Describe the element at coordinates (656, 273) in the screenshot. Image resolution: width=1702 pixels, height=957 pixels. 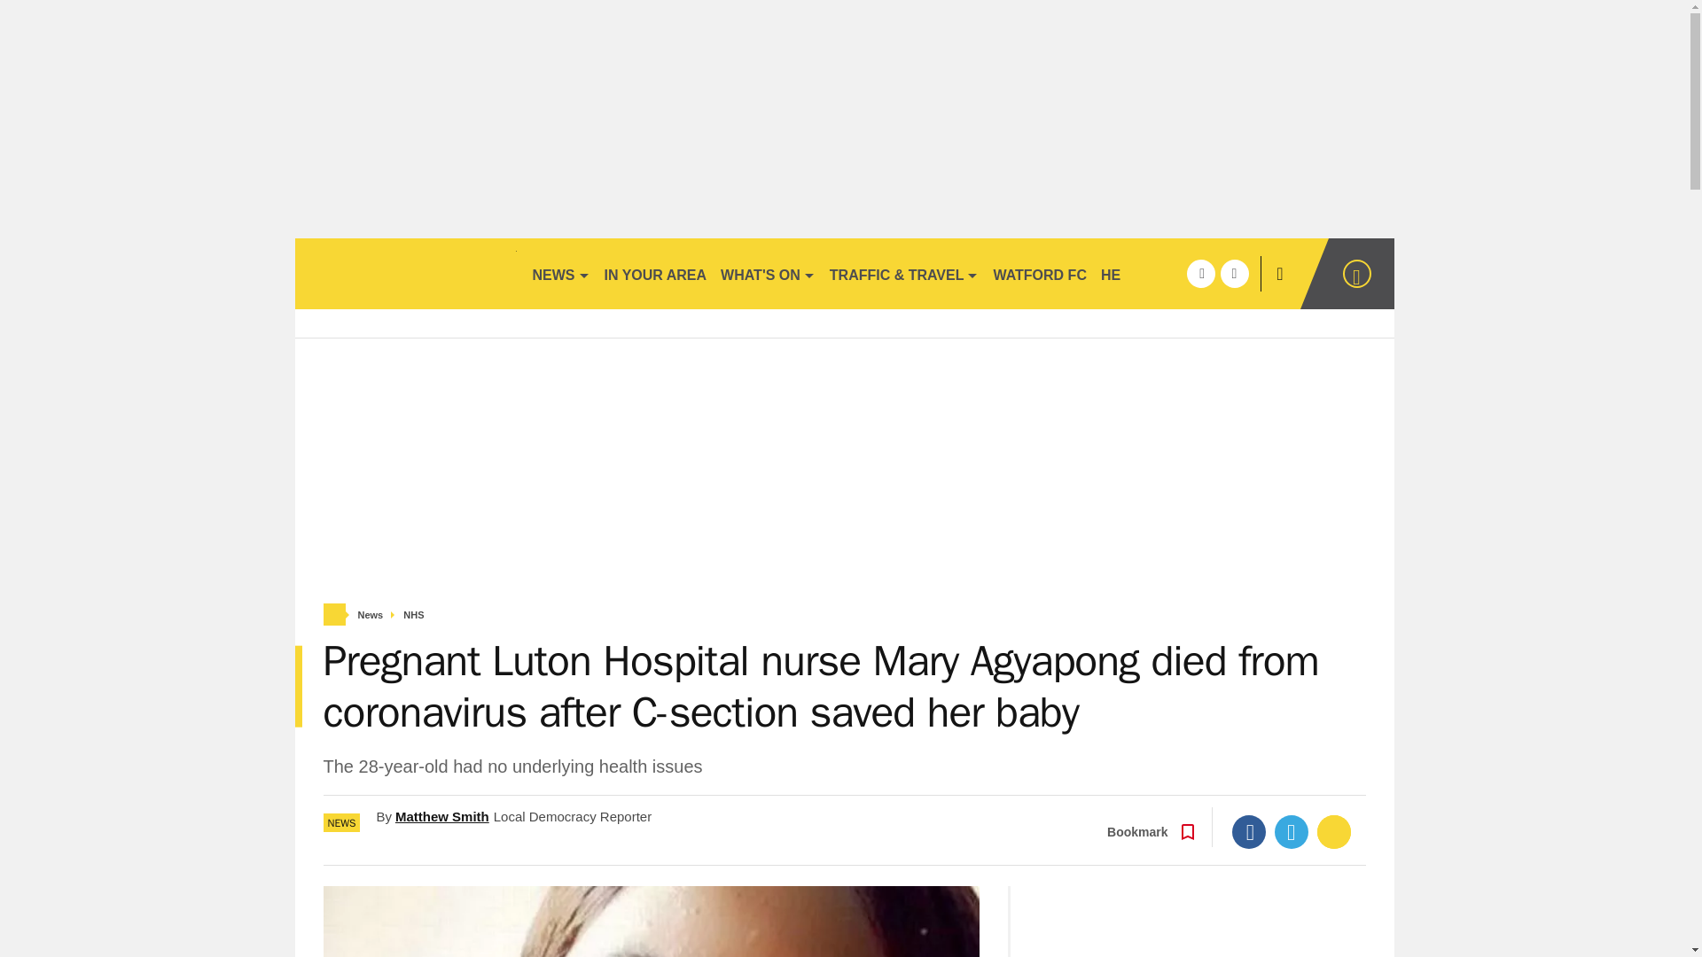
I see `IN YOUR AREA` at that location.